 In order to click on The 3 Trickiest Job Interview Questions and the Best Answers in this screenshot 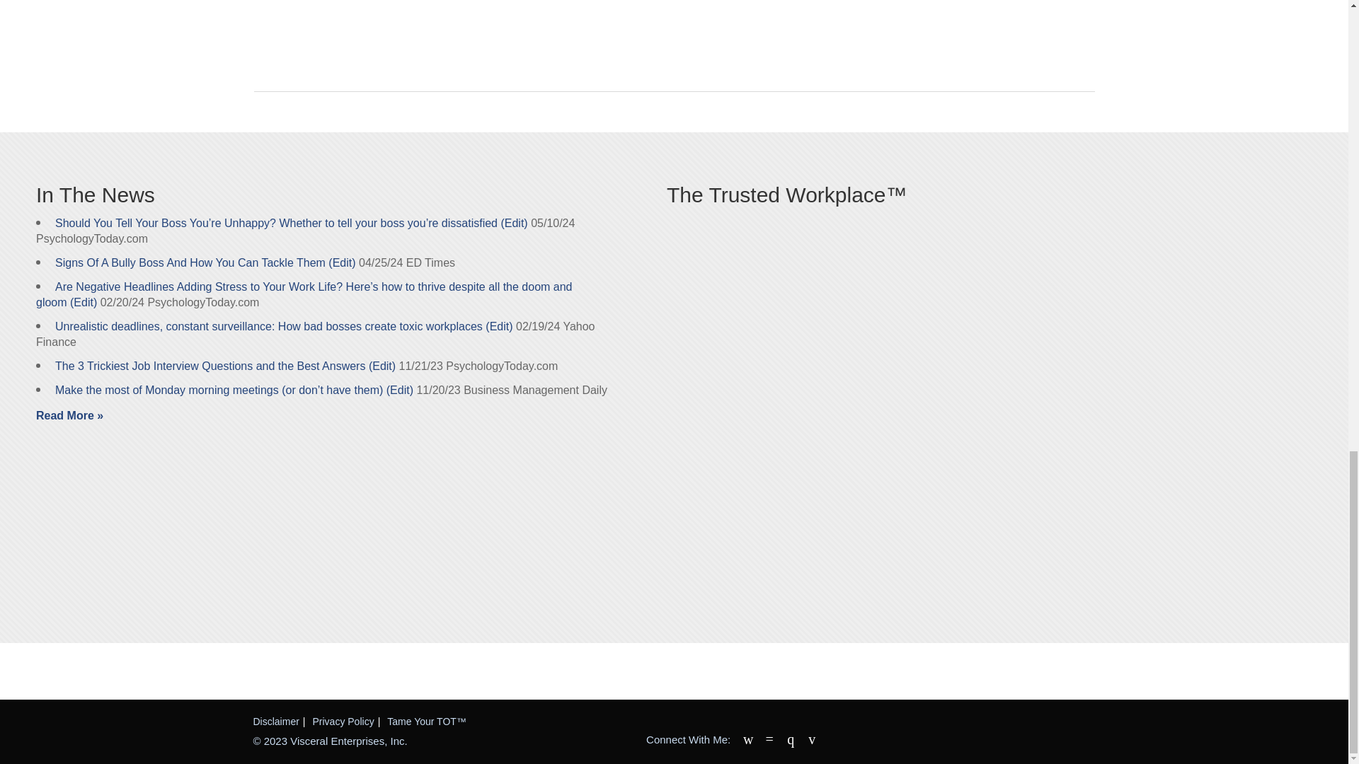, I will do `click(210, 365)`.